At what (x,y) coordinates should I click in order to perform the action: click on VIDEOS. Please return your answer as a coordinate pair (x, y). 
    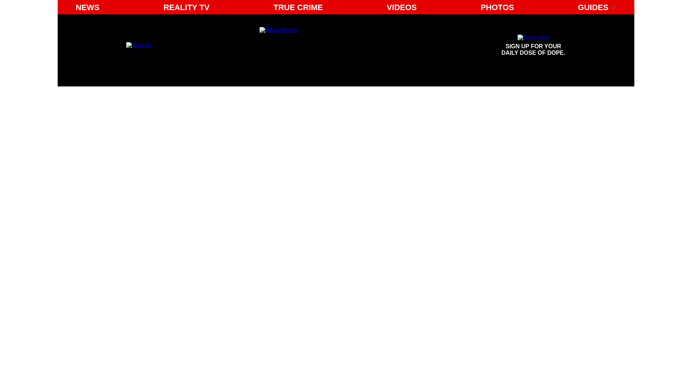
    Looking at the image, I should click on (402, 7).